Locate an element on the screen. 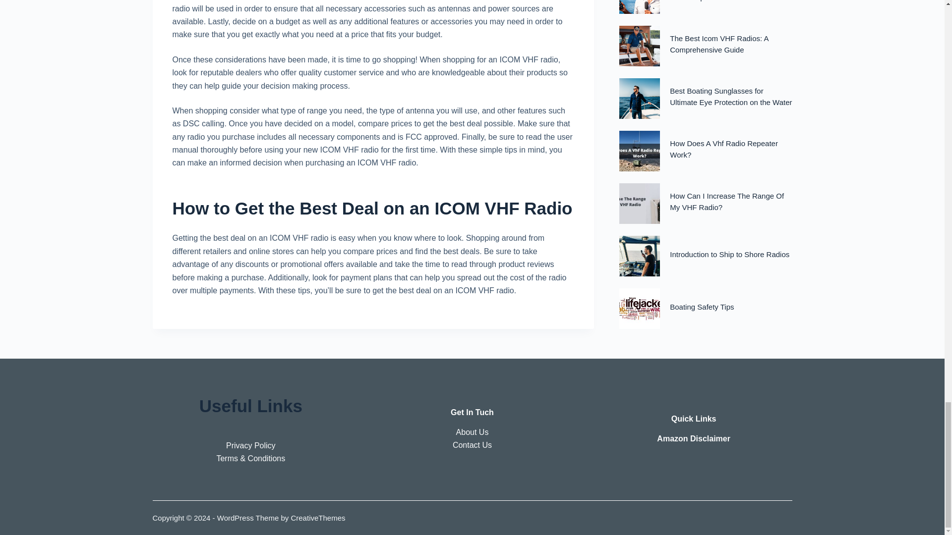 The width and height of the screenshot is (952, 535). Contact Us is located at coordinates (472, 445).